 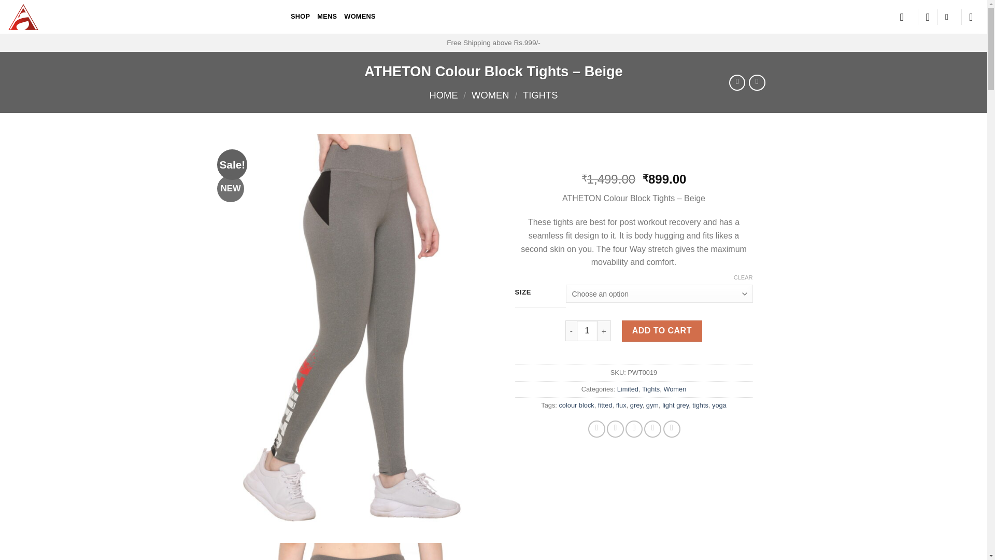 What do you see at coordinates (300, 16) in the screenshot?
I see `SHOP` at bounding box center [300, 16].